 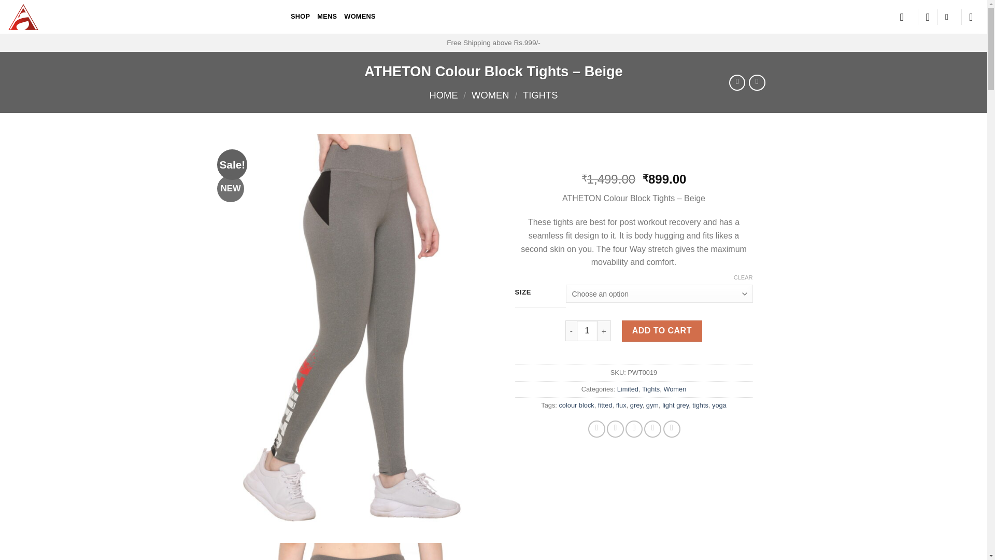 What do you see at coordinates (300, 16) in the screenshot?
I see `SHOP` at bounding box center [300, 16].